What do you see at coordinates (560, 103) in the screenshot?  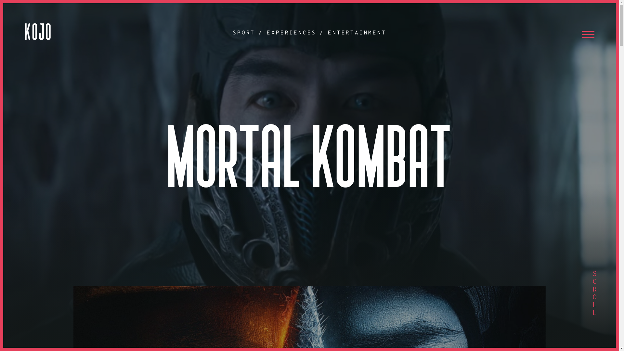 I see `INSTAGRAM` at bounding box center [560, 103].